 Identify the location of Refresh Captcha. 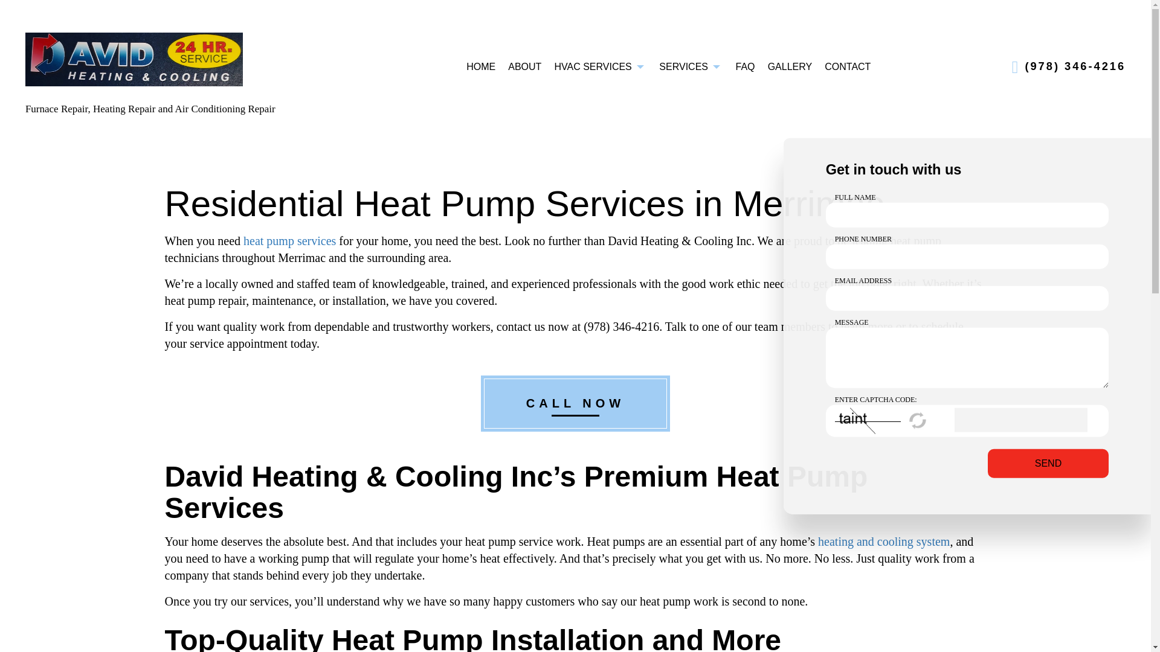
(918, 420).